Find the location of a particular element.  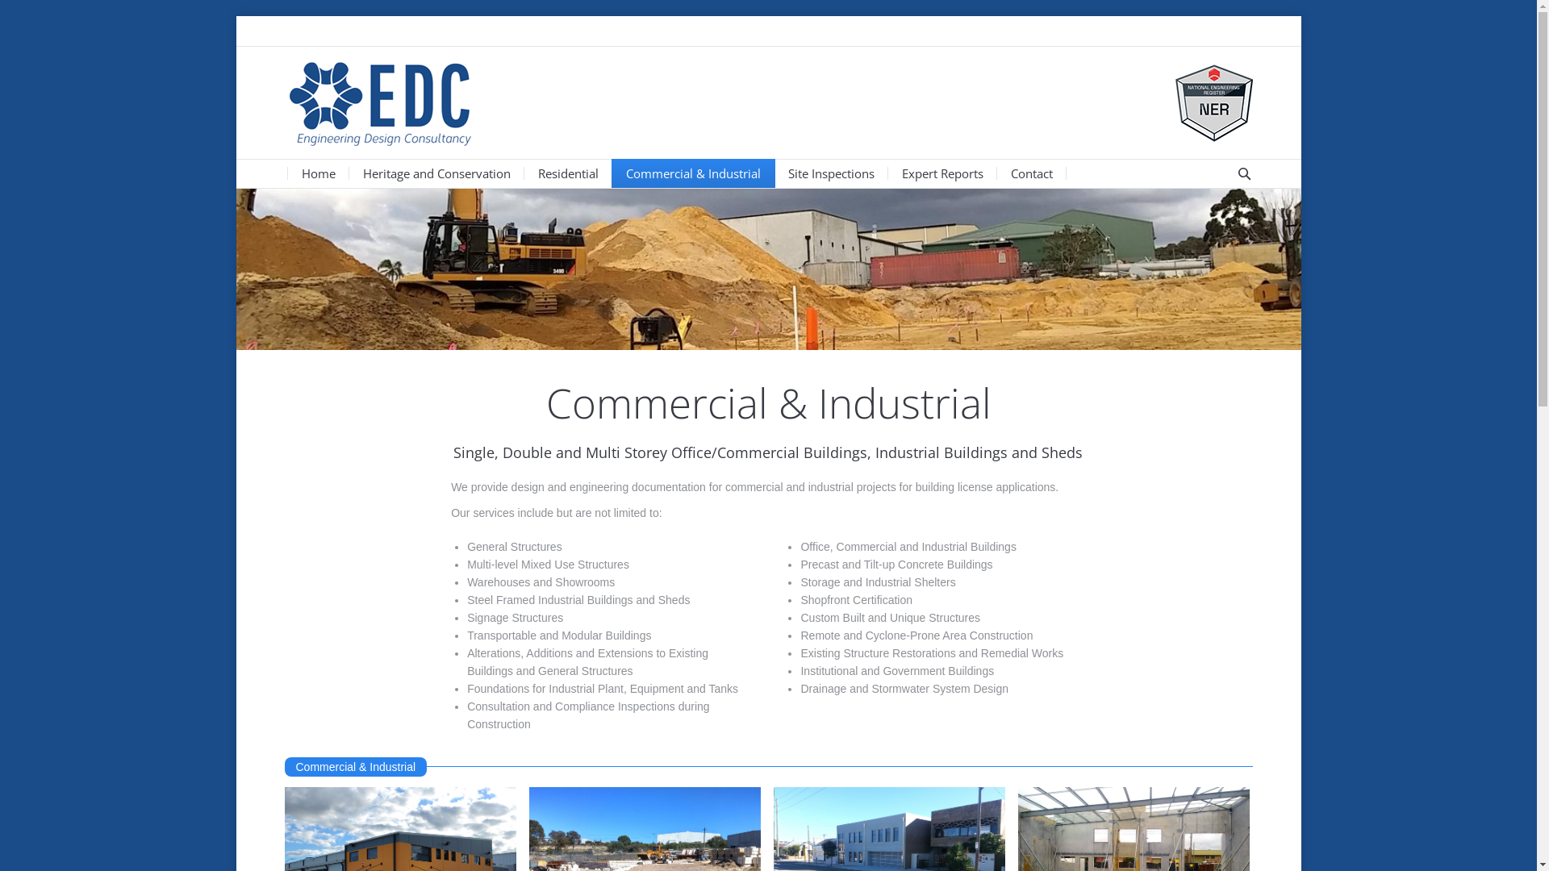

Expert Reports is located at coordinates (942, 173).